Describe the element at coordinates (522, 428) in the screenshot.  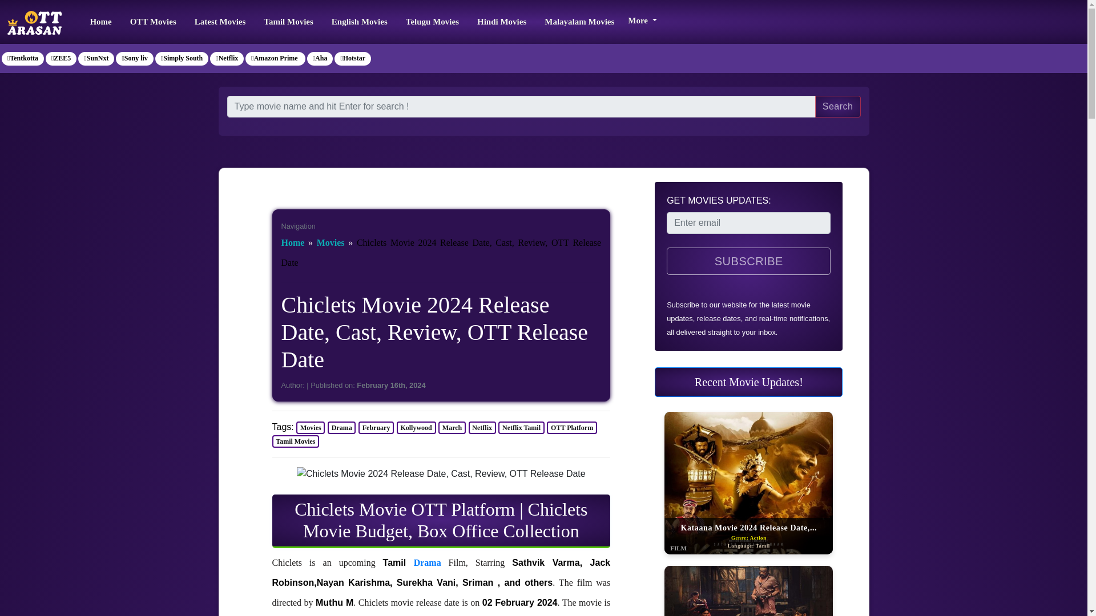
I see `Netflix Tamil` at that location.